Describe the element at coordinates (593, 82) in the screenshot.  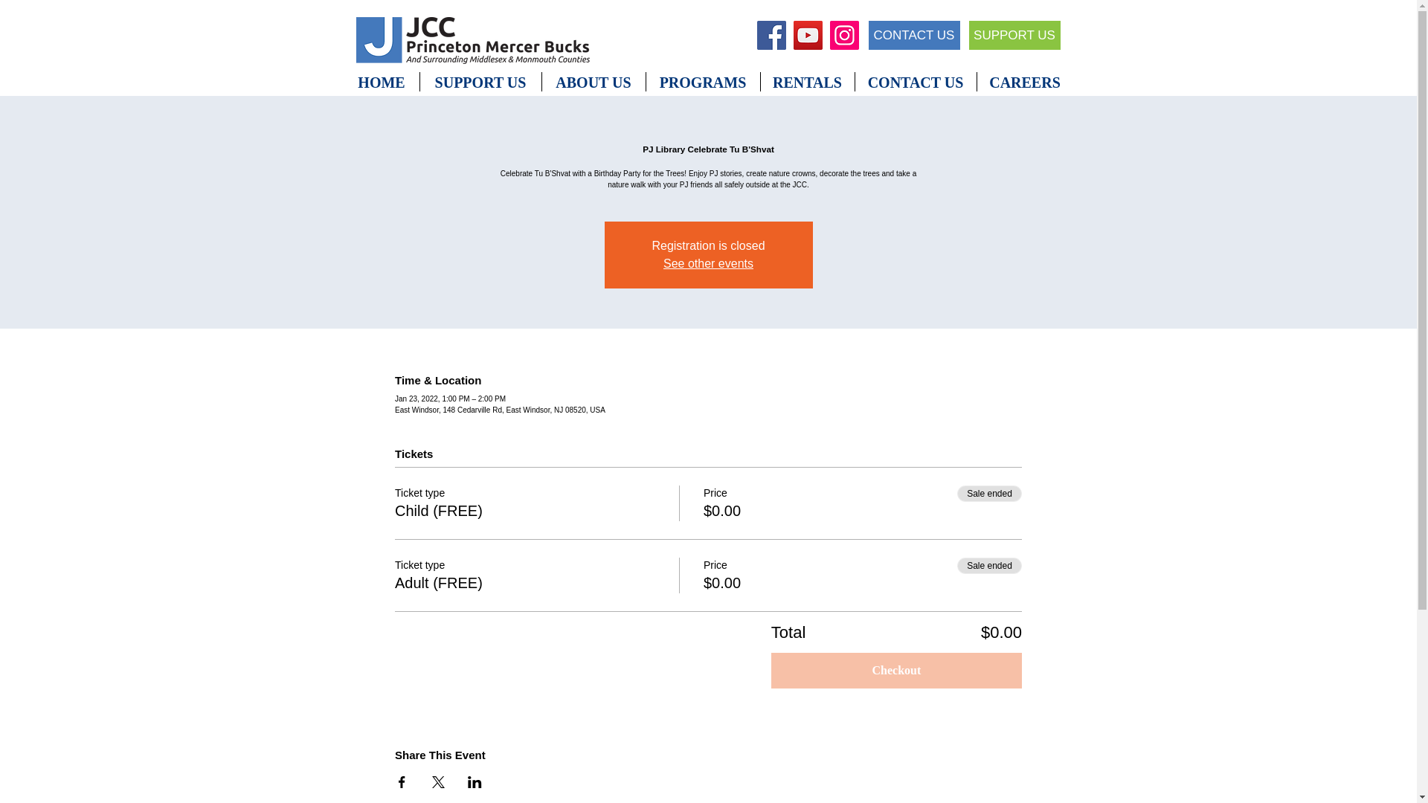
I see `ABOUT US` at that location.